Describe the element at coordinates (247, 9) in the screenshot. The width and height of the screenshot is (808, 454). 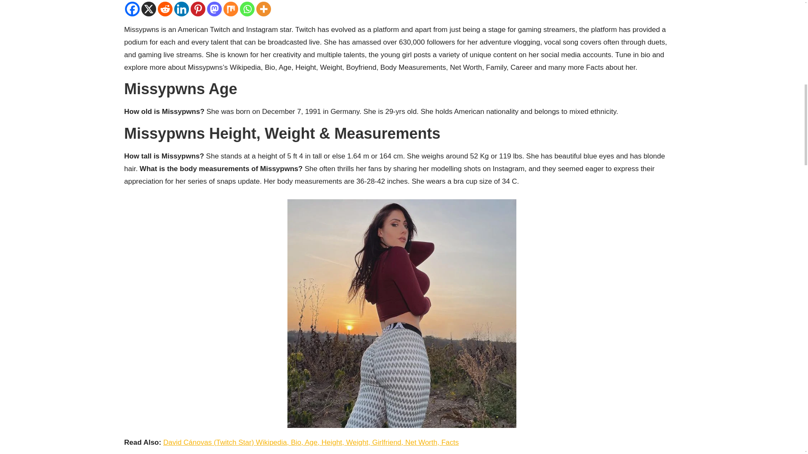
I see `Whatsapp` at that location.